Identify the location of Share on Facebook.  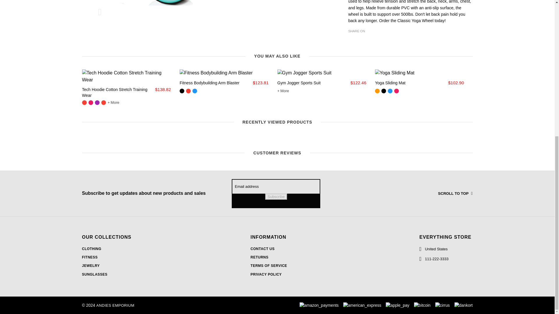
(352, 41).